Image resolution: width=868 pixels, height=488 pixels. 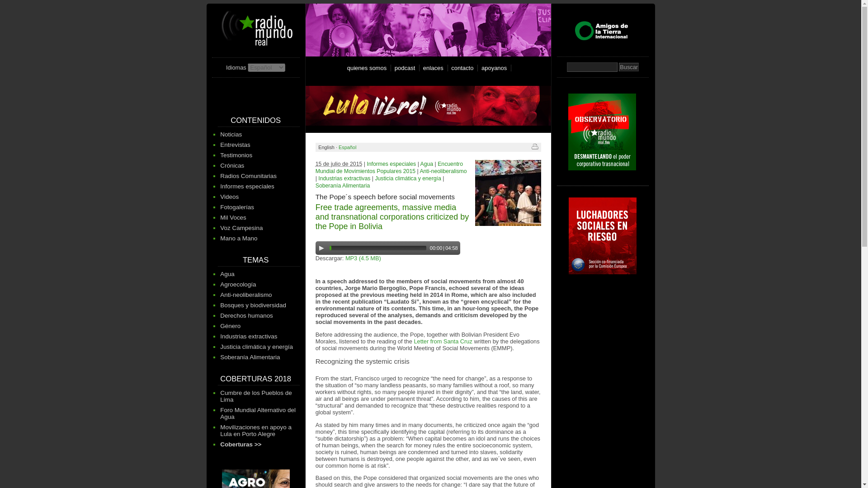 I want to click on contacto, so click(x=464, y=68).